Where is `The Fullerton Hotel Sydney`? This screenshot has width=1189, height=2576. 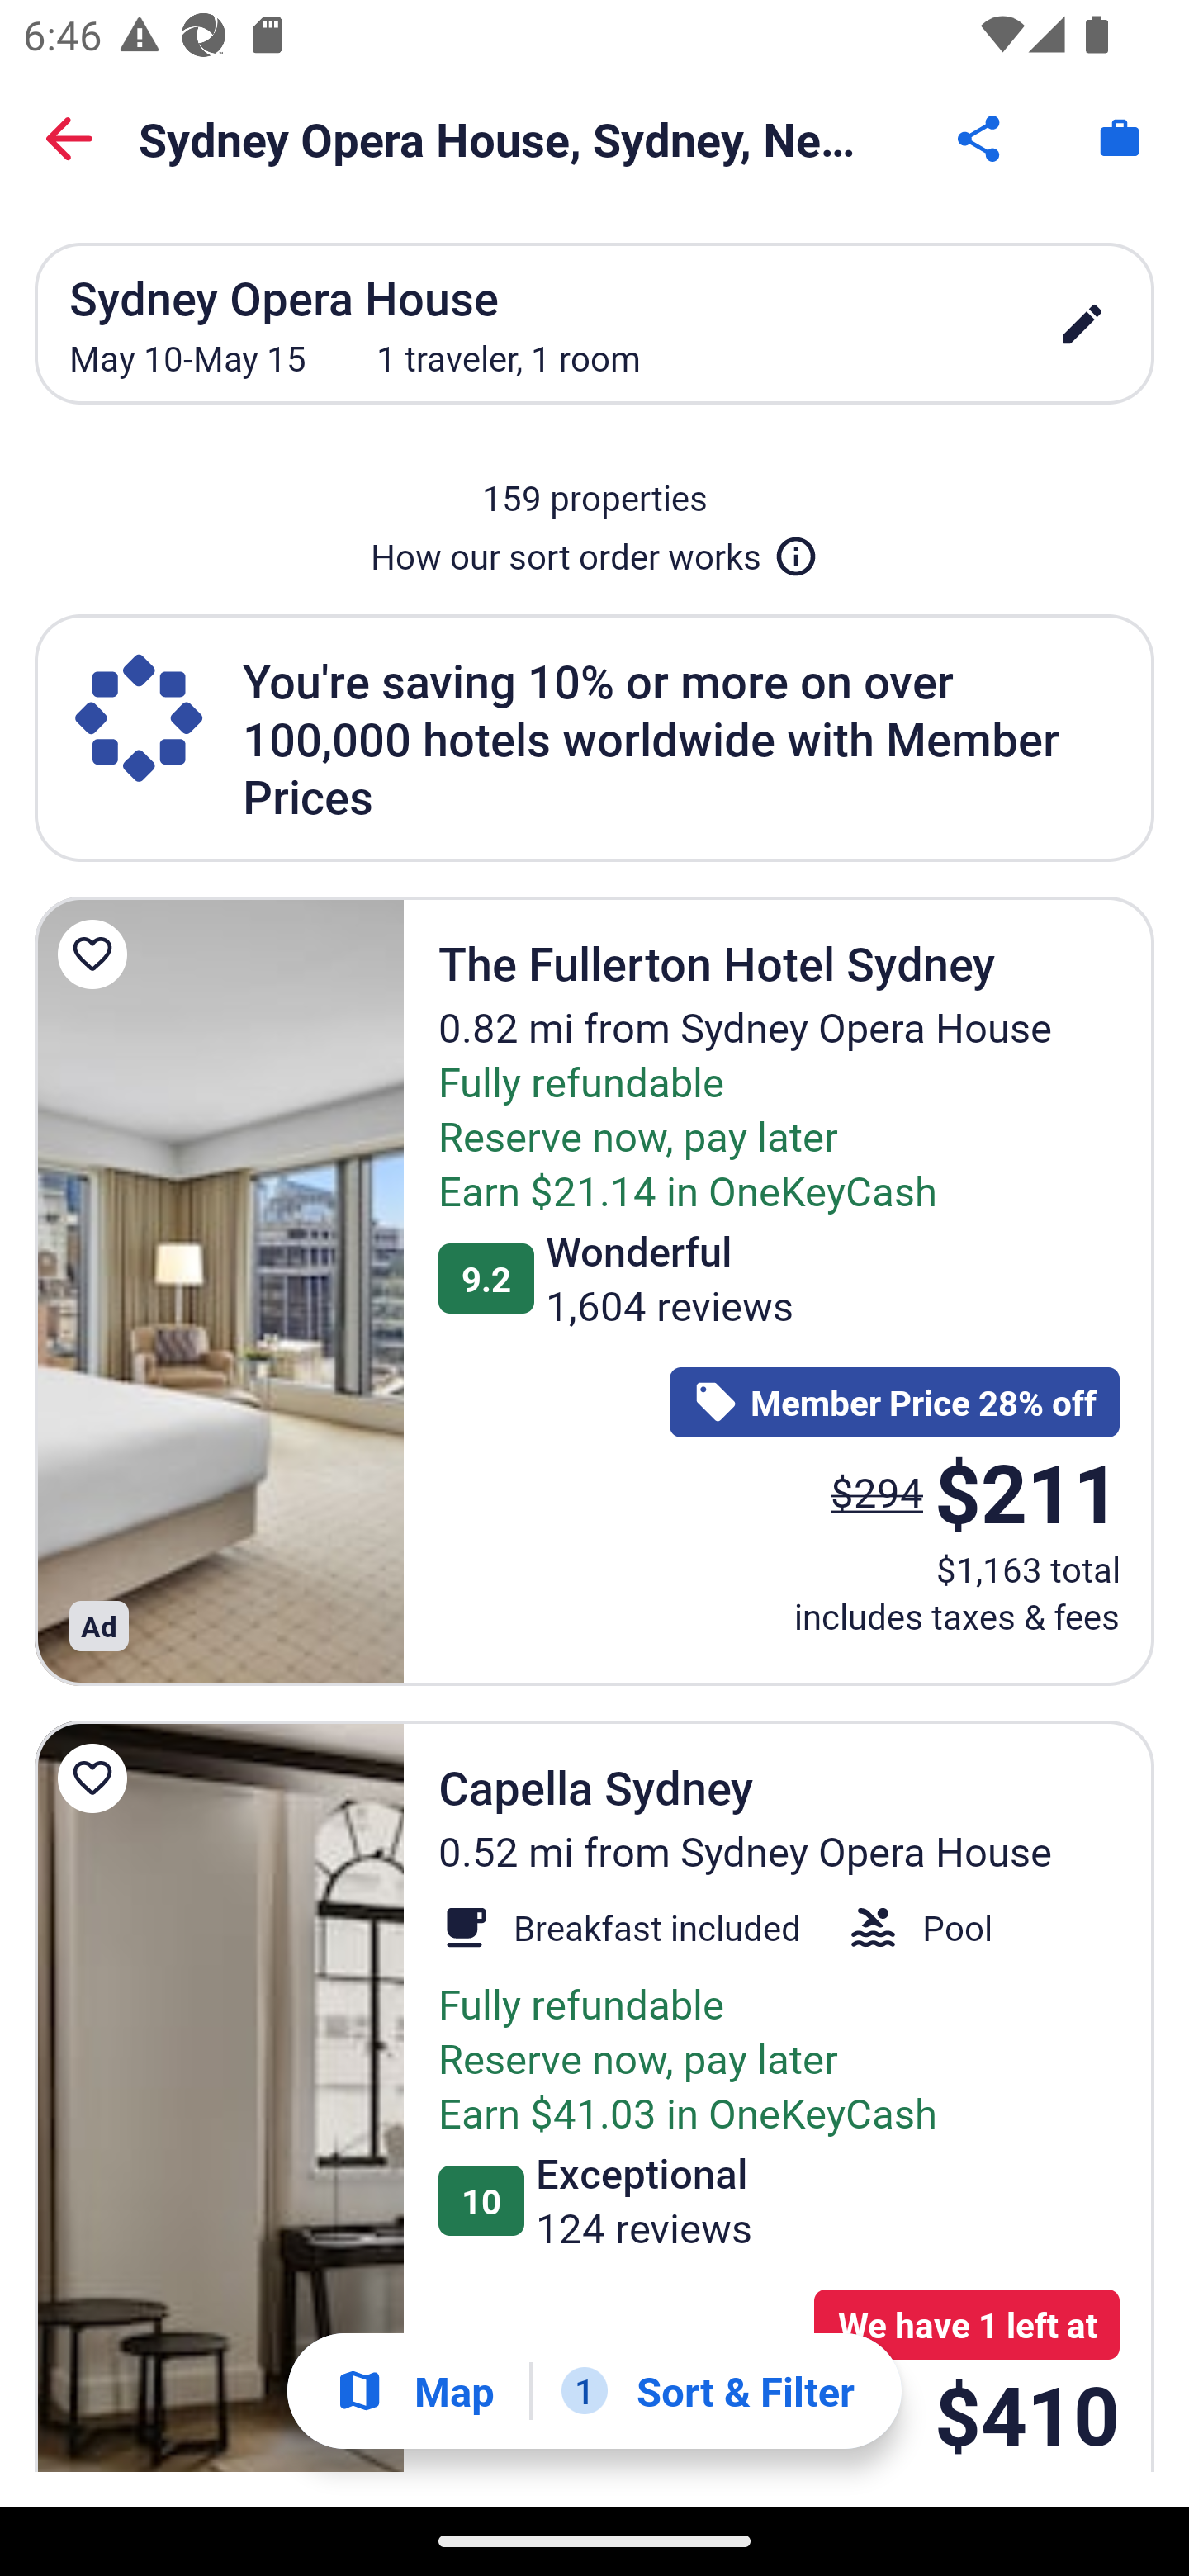
The Fullerton Hotel Sydney is located at coordinates (219, 1290).